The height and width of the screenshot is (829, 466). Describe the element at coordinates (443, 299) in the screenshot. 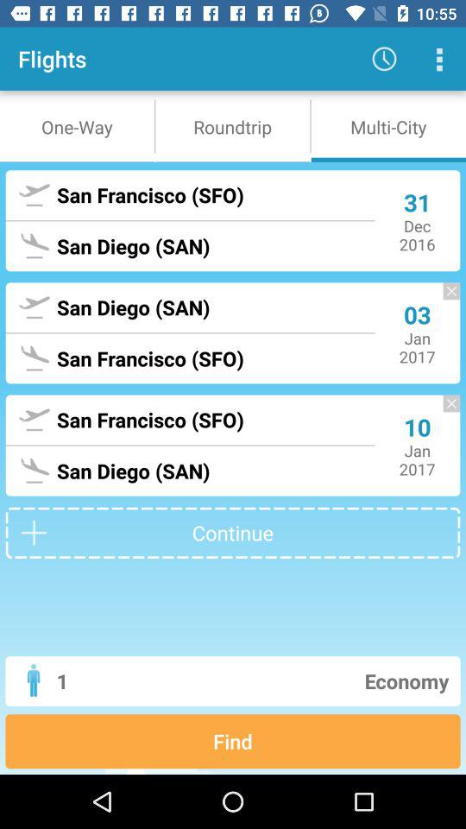

I see `click to close` at that location.